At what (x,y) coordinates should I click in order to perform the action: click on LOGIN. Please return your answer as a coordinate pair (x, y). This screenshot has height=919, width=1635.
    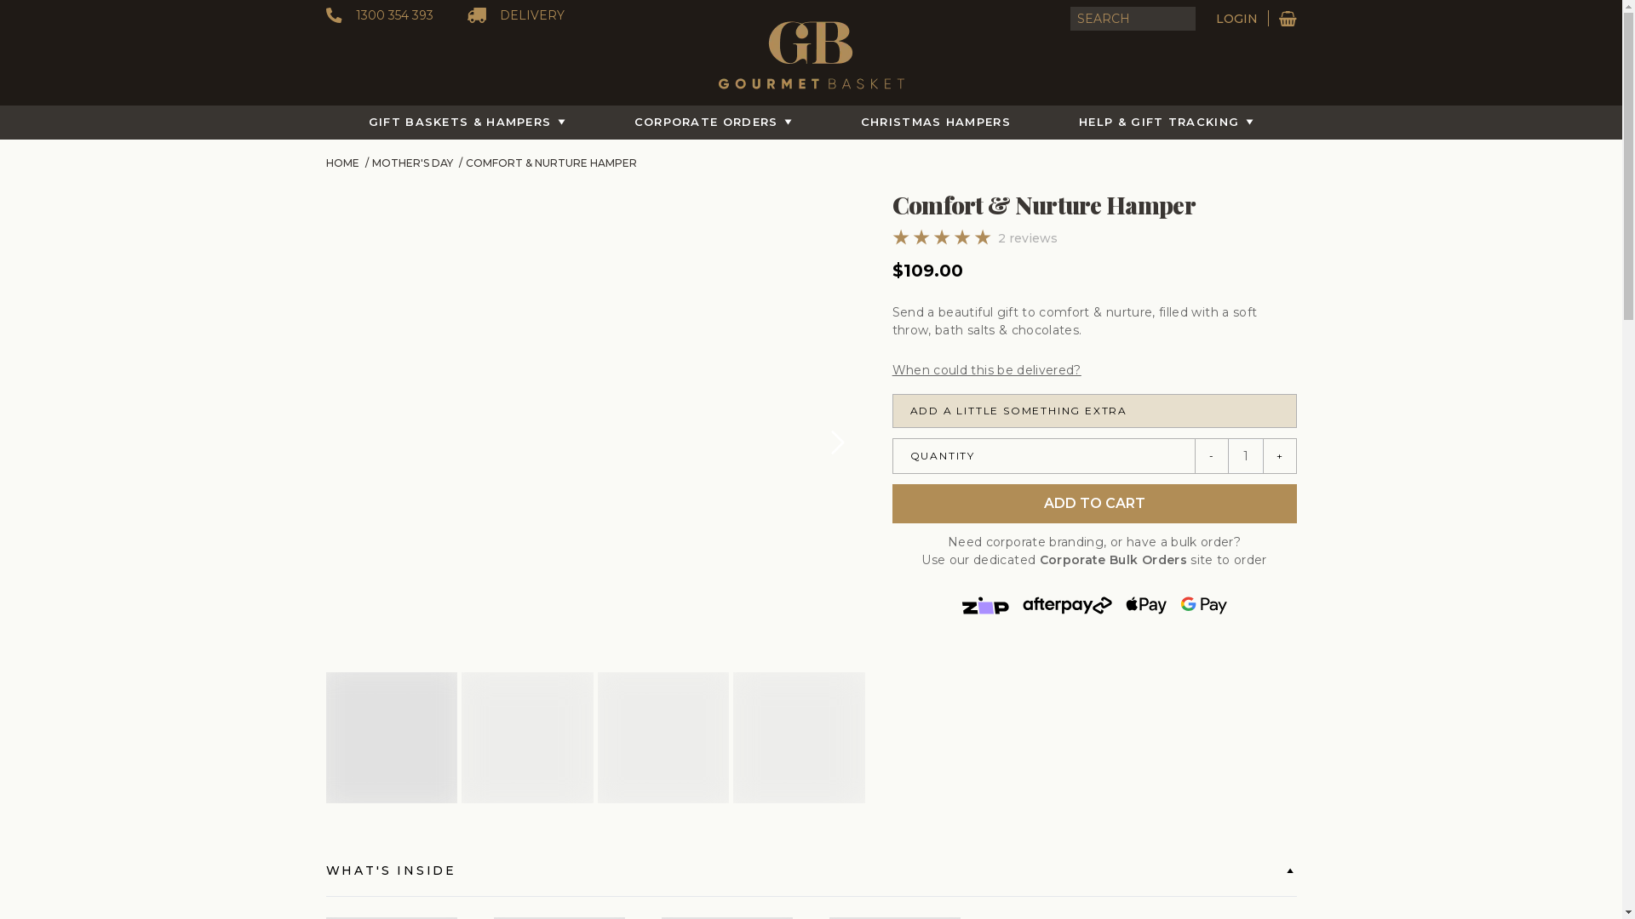
    Looking at the image, I should click on (1242, 19).